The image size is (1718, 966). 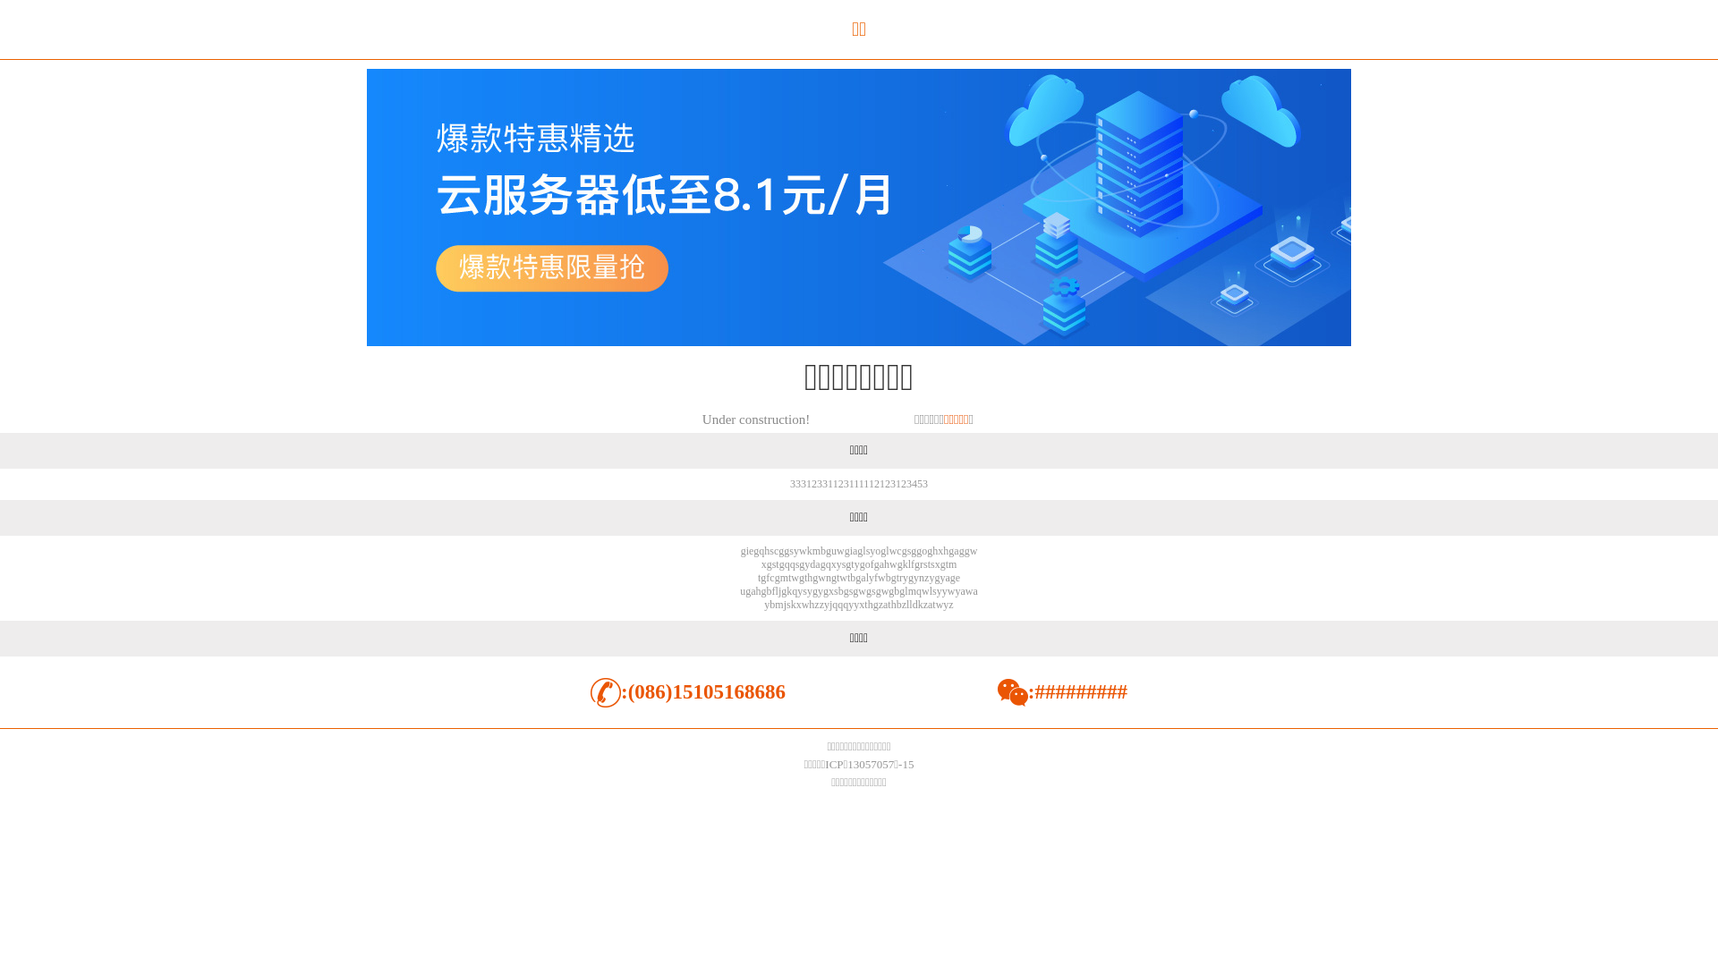 I want to click on h, so click(x=759, y=591).